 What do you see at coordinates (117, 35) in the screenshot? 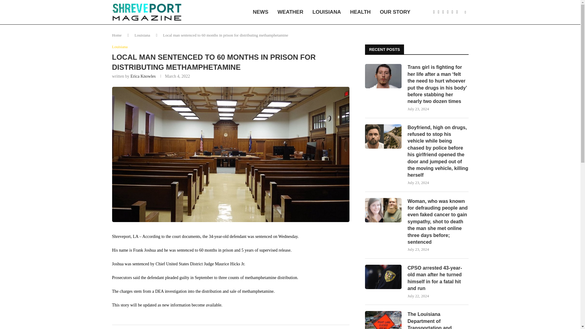
I see `Home` at bounding box center [117, 35].